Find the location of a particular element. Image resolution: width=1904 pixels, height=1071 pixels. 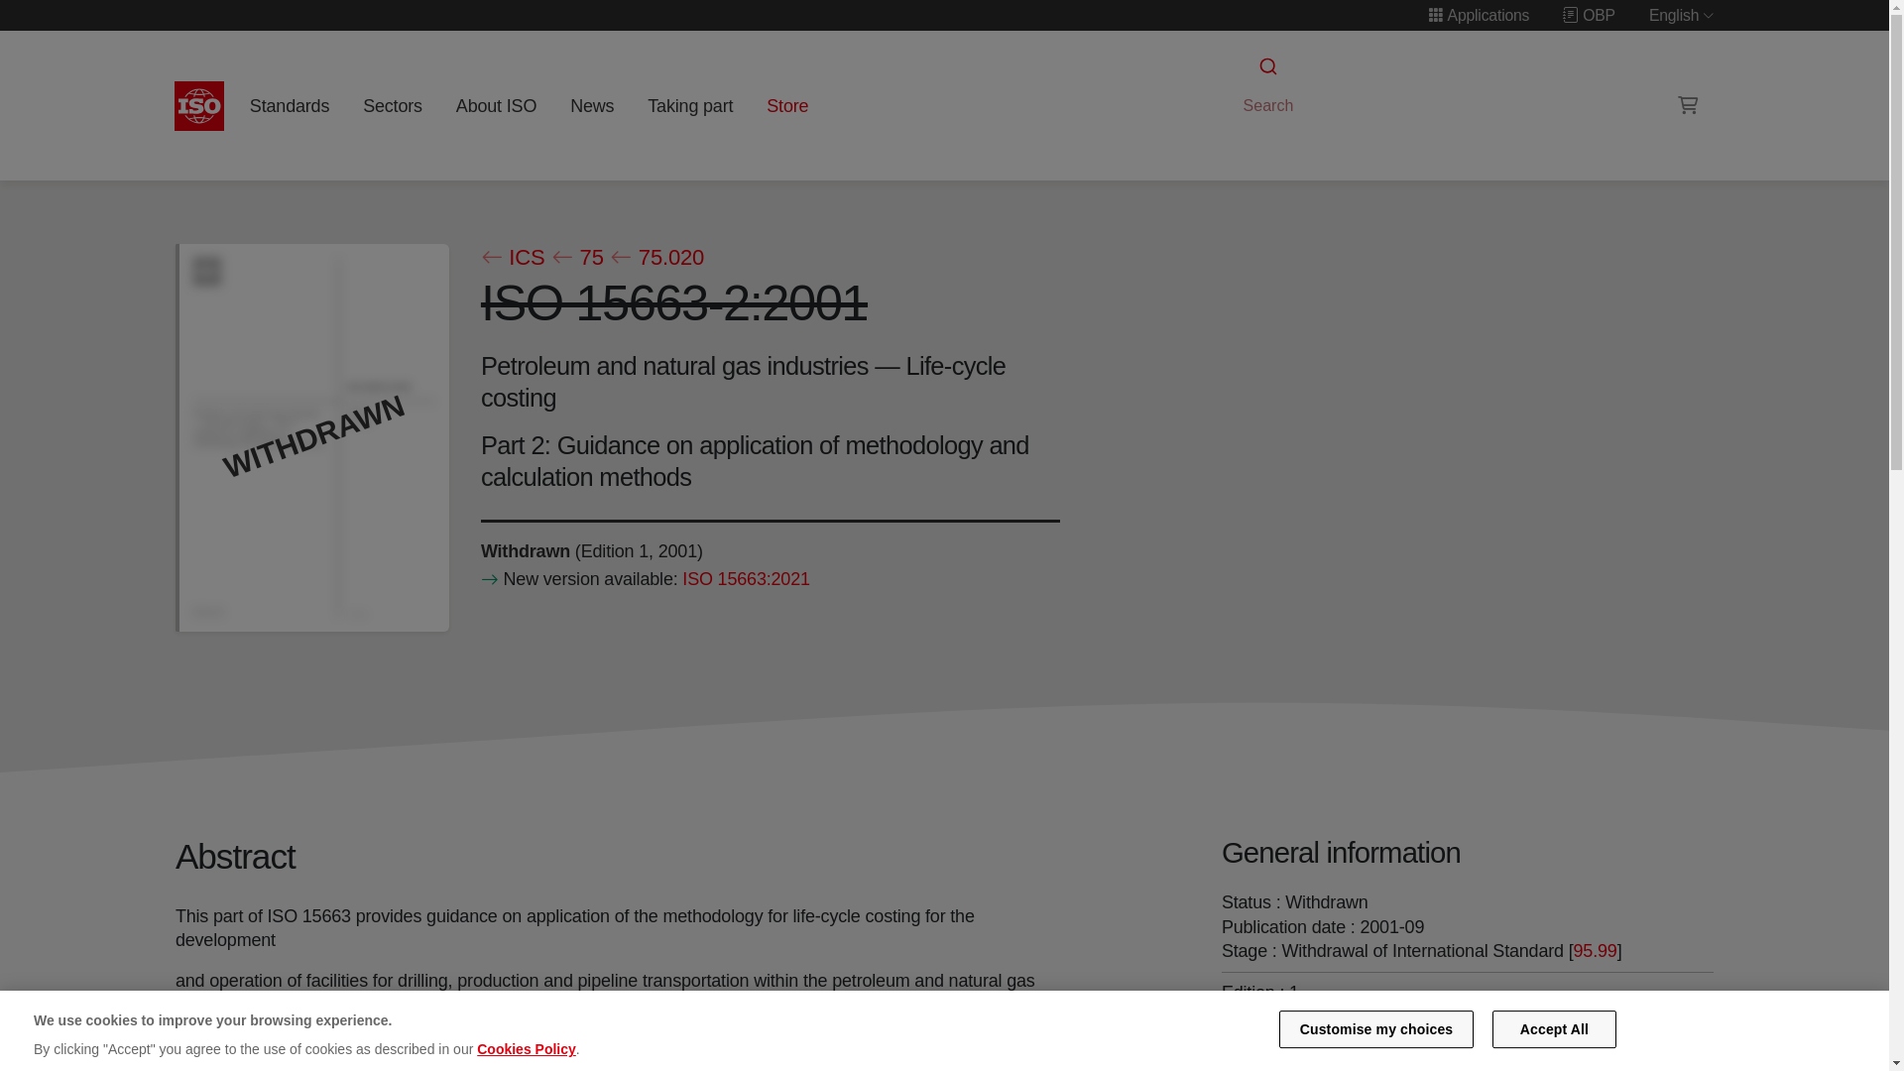

ISO 15663:2021 is located at coordinates (746, 579).